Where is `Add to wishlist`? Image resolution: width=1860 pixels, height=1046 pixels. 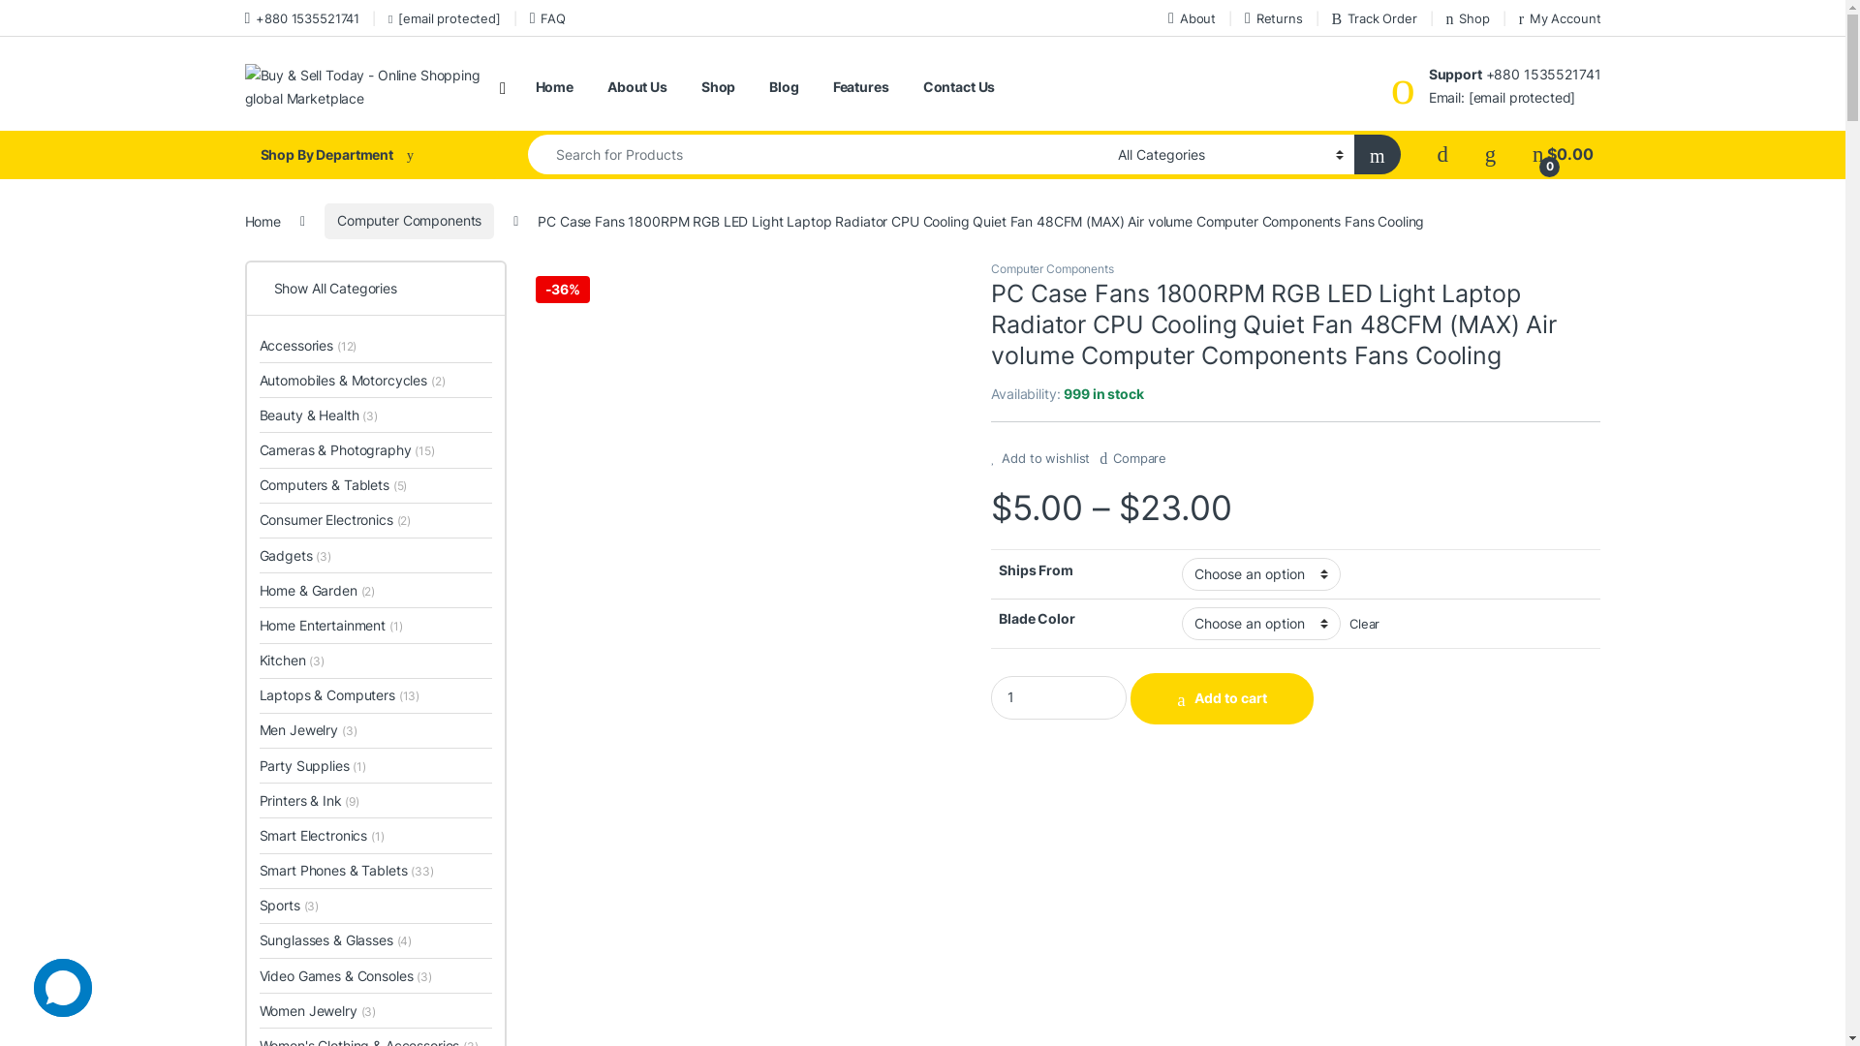
Add to wishlist is located at coordinates (1040, 458).